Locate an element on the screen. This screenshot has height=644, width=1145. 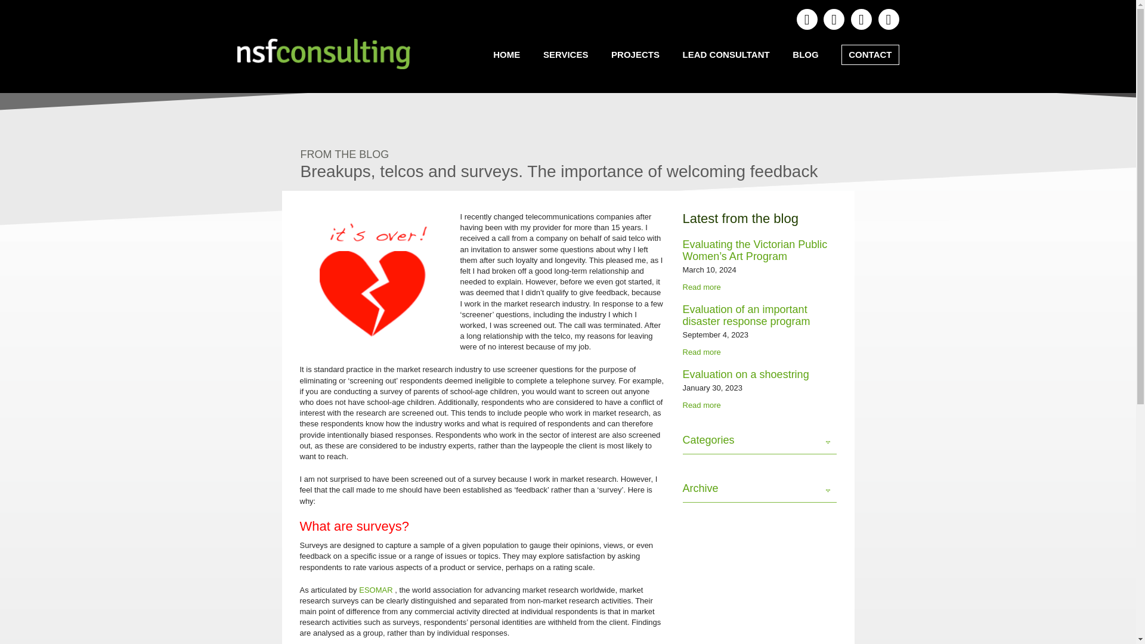
Read more is located at coordinates (701, 404).